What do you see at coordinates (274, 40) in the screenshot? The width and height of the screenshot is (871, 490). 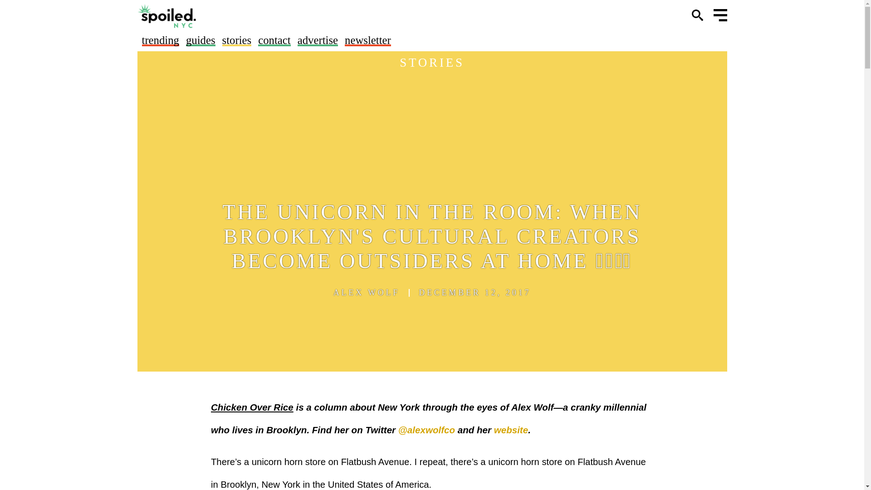 I see `contact` at bounding box center [274, 40].